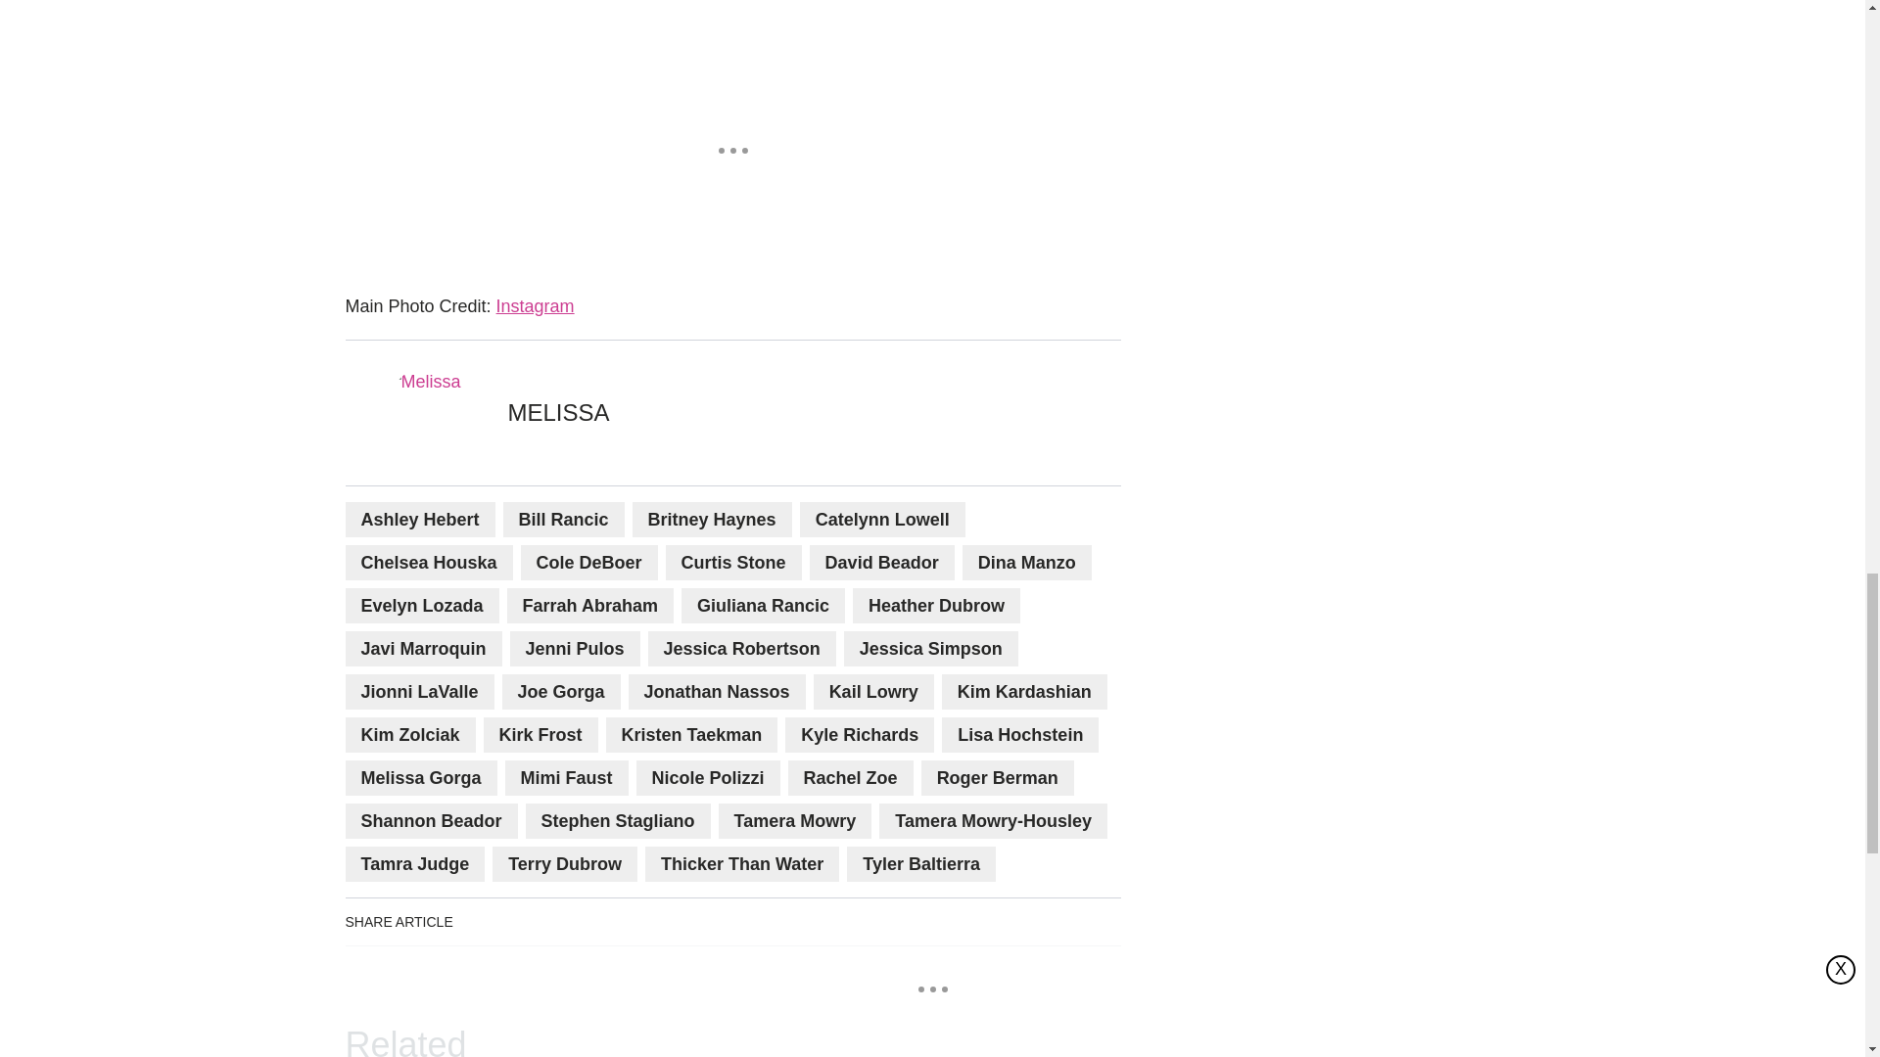 Image resolution: width=1880 pixels, height=1057 pixels. What do you see at coordinates (733, 562) in the screenshot?
I see `Curtis Stone` at bounding box center [733, 562].